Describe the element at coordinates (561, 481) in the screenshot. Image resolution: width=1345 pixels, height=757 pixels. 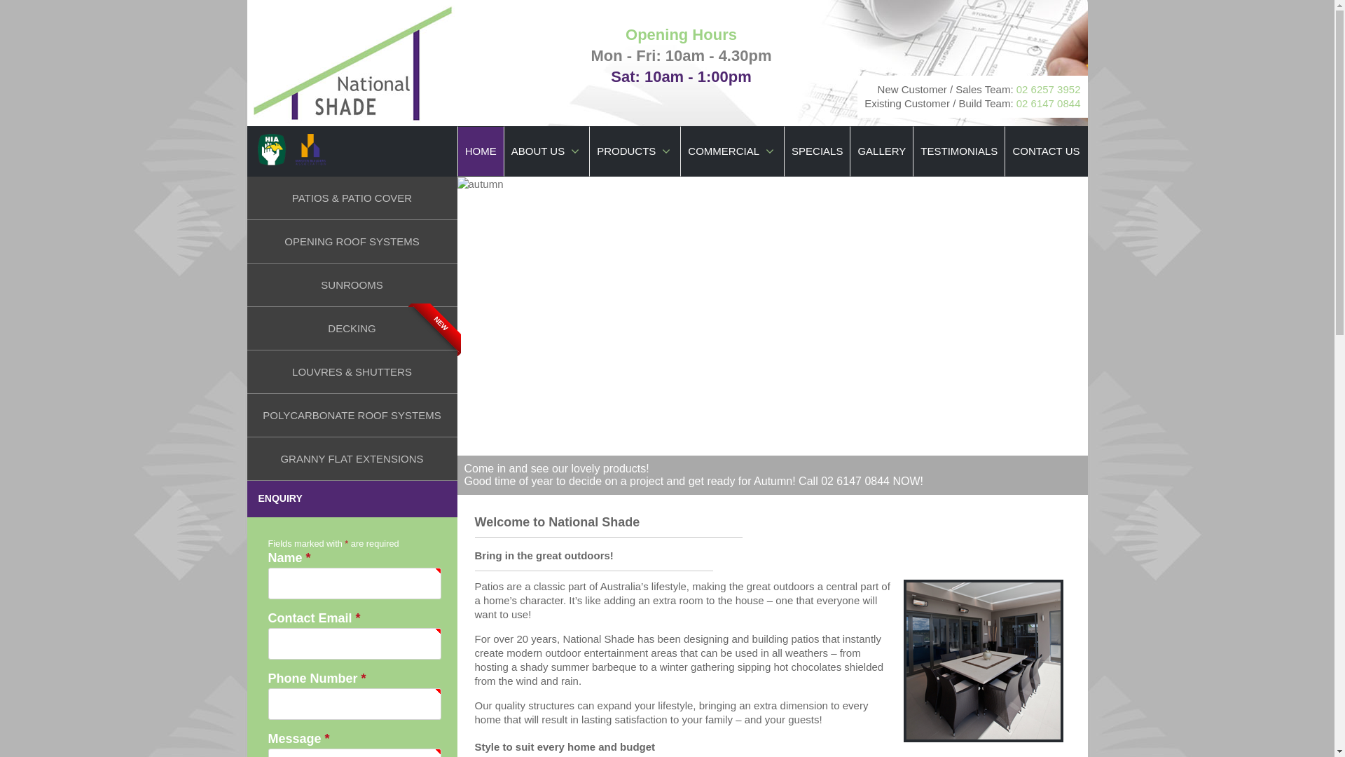
I see `more information on our insulated roofs` at that location.